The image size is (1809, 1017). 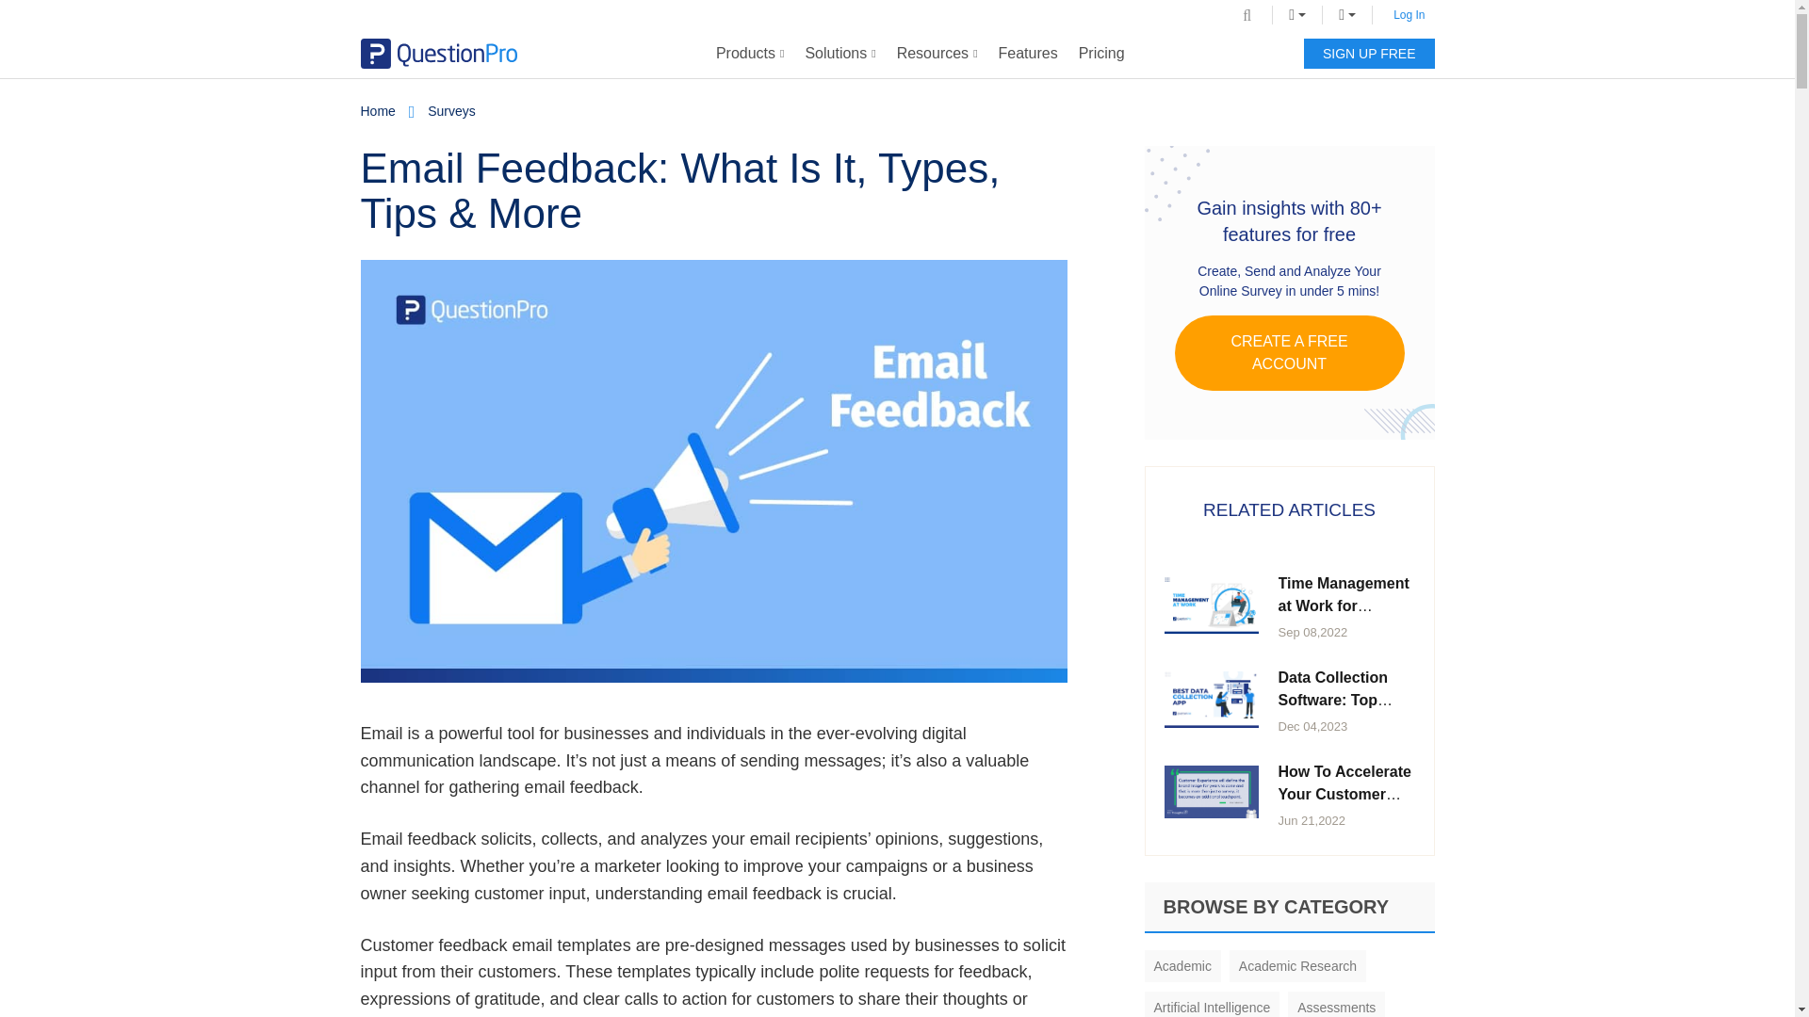 I want to click on Products, so click(x=750, y=54).